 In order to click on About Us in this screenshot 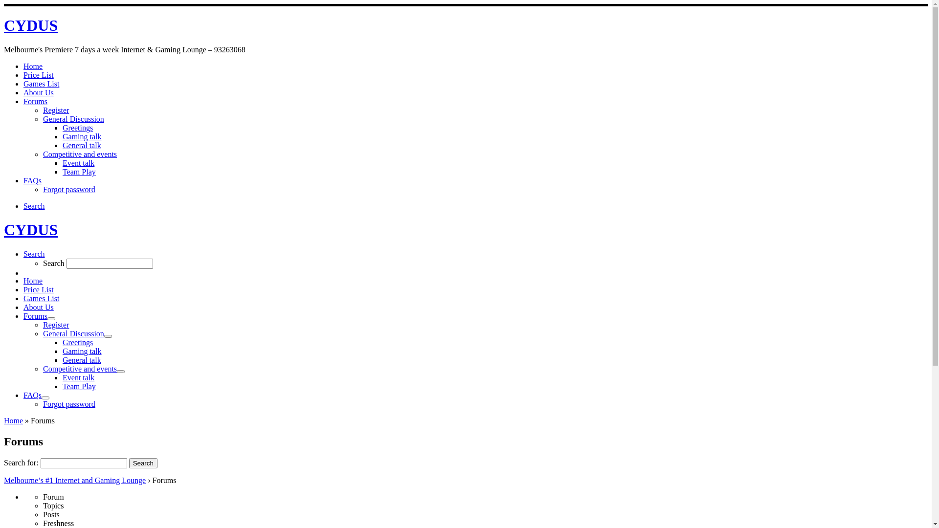, I will do `click(39, 307)`.